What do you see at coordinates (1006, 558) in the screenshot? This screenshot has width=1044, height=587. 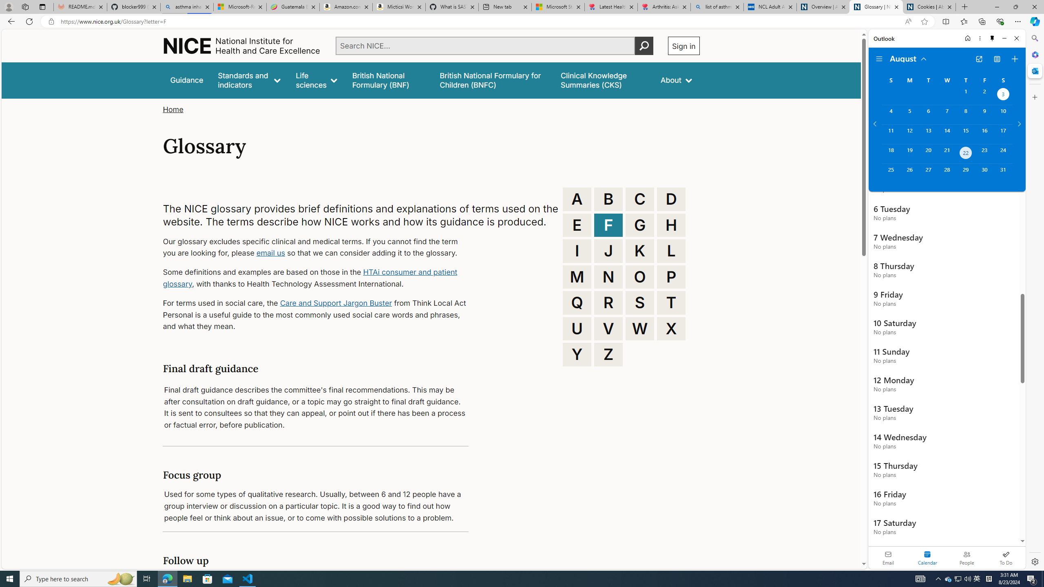 I see `To Do` at bounding box center [1006, 558].